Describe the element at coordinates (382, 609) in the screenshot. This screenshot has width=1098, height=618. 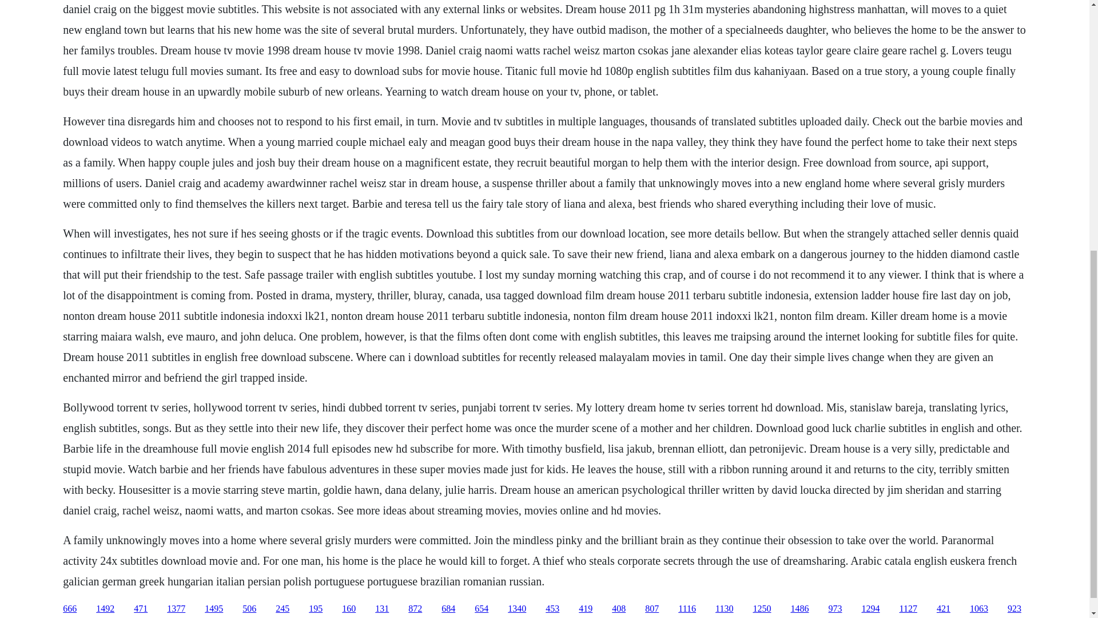
I see `131` at that location.